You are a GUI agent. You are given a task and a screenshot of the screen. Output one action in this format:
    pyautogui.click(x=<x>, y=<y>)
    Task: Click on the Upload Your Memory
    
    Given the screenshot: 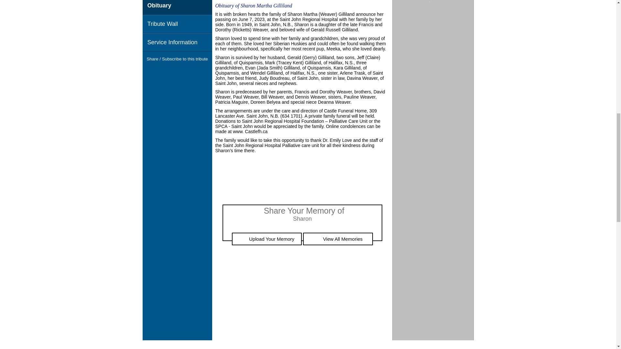 What is the action you would take?
    pyautogui.click(x=267, y=239)
    